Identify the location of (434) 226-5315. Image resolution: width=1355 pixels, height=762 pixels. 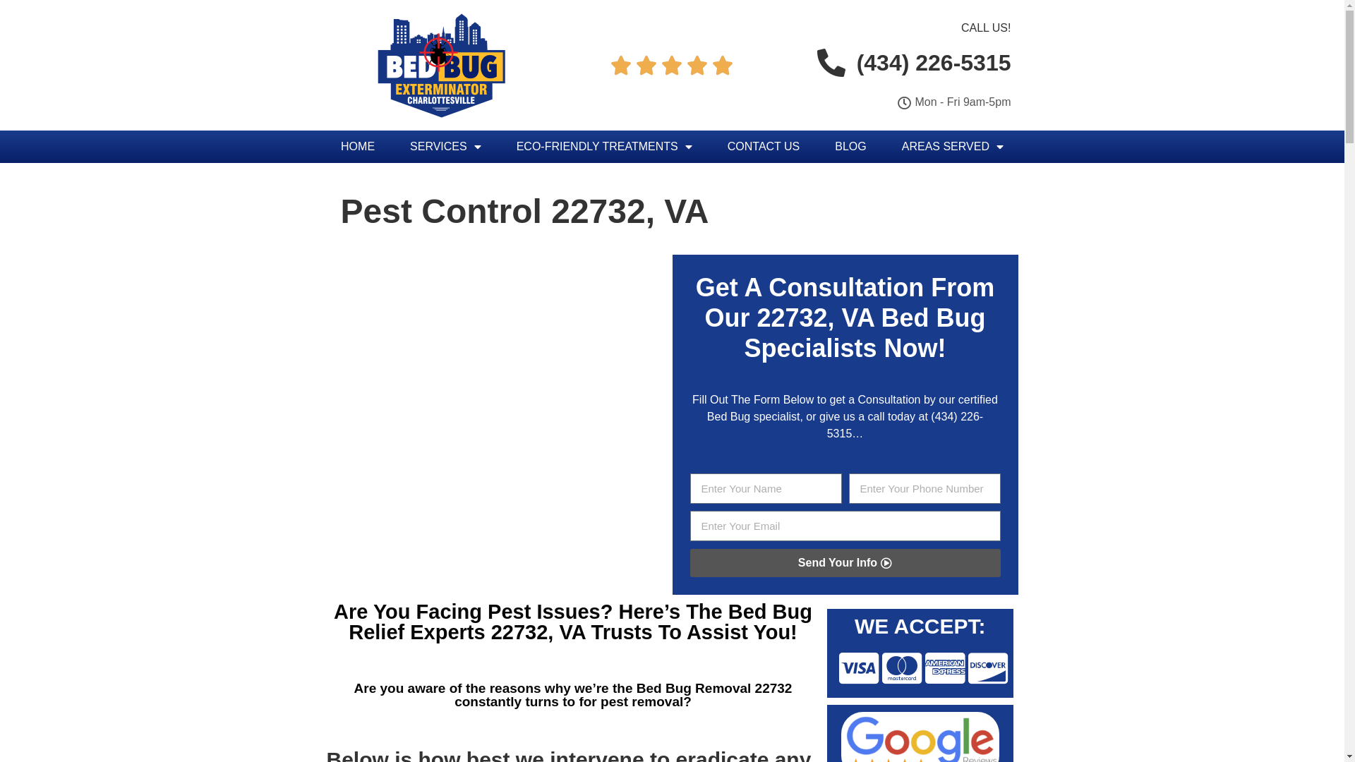
(905, 425).